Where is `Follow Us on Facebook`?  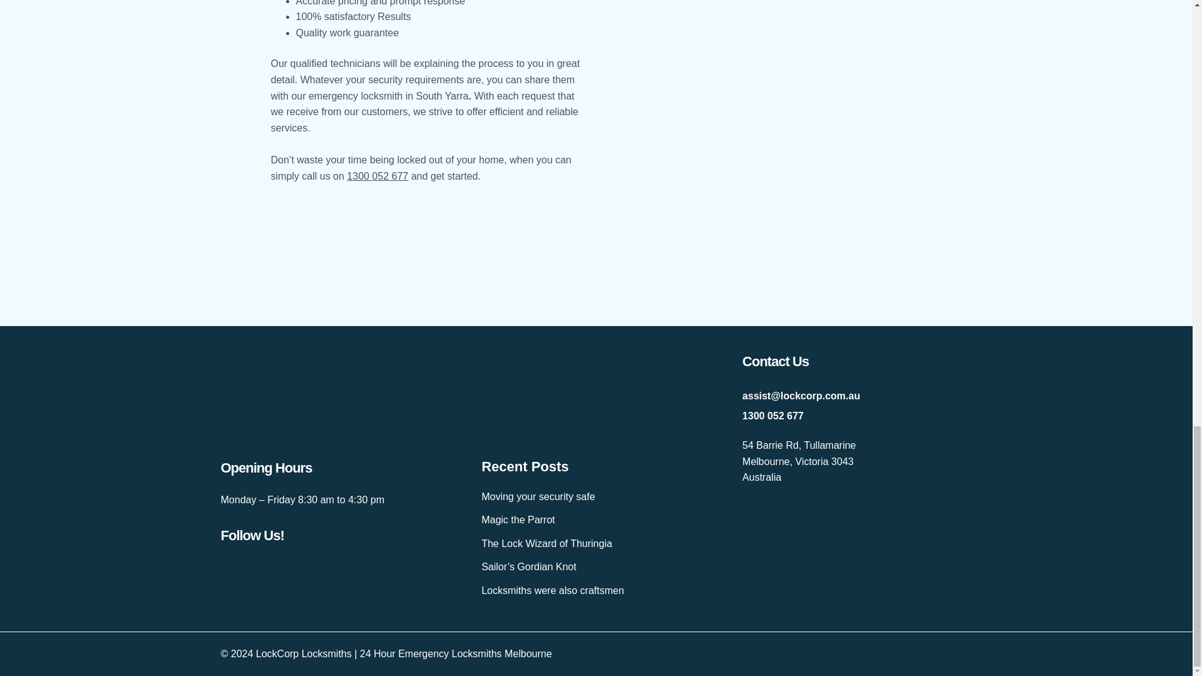
Follow Us on Facebook is located at coordinates (319, 570).